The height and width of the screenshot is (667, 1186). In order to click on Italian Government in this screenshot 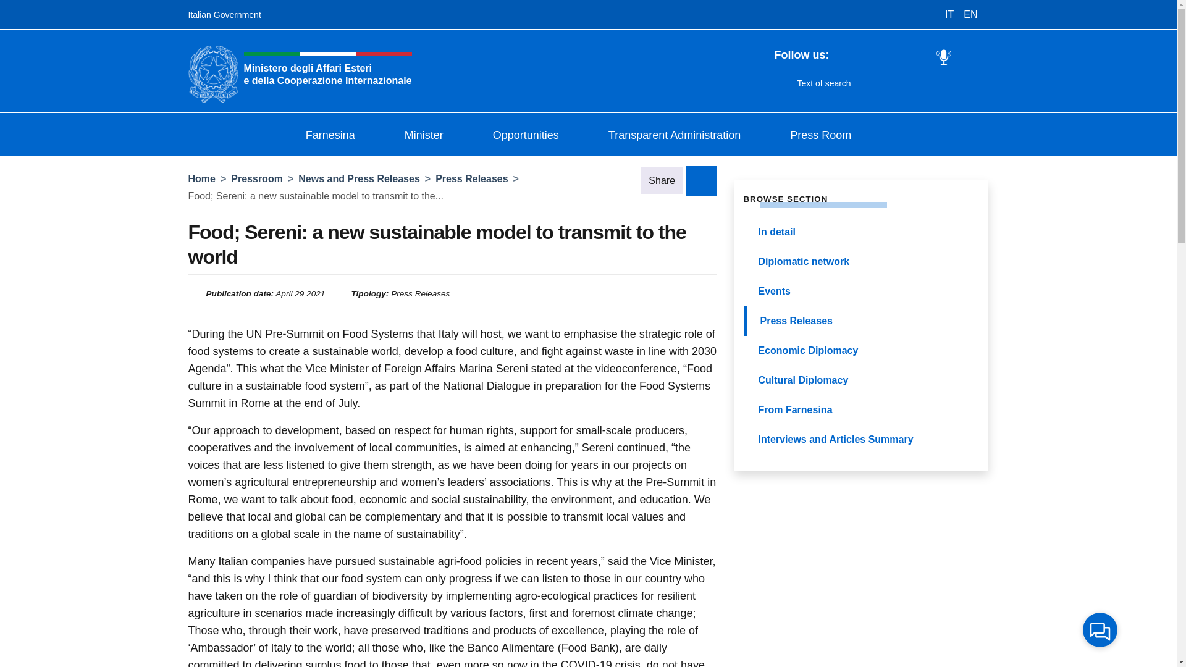, I will do `click(224, 15)`.